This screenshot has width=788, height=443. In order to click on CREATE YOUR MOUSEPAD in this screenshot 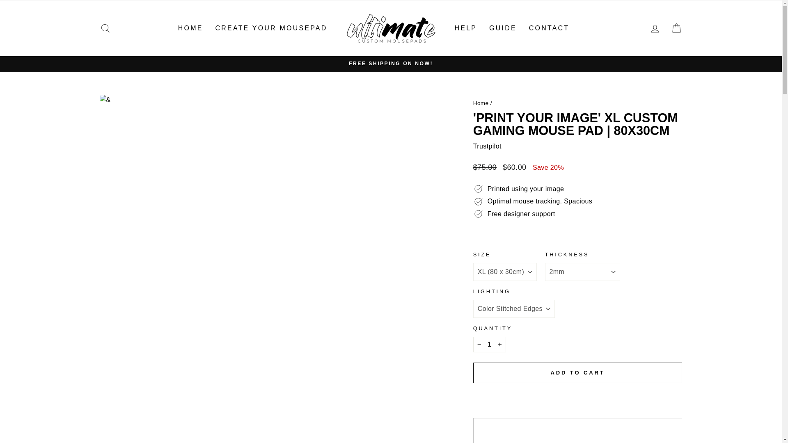, I will do `click(271, 28)`.